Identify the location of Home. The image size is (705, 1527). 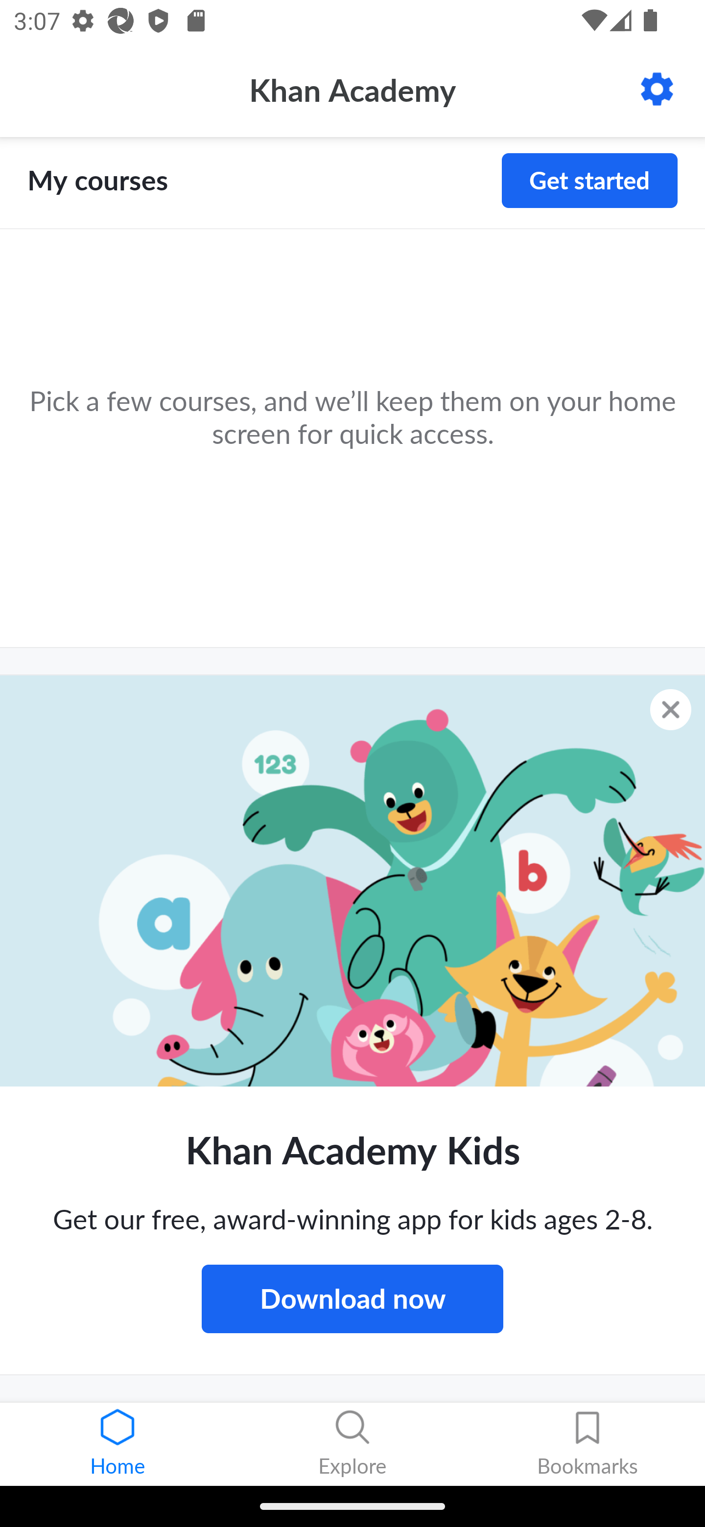
(117, 1444).